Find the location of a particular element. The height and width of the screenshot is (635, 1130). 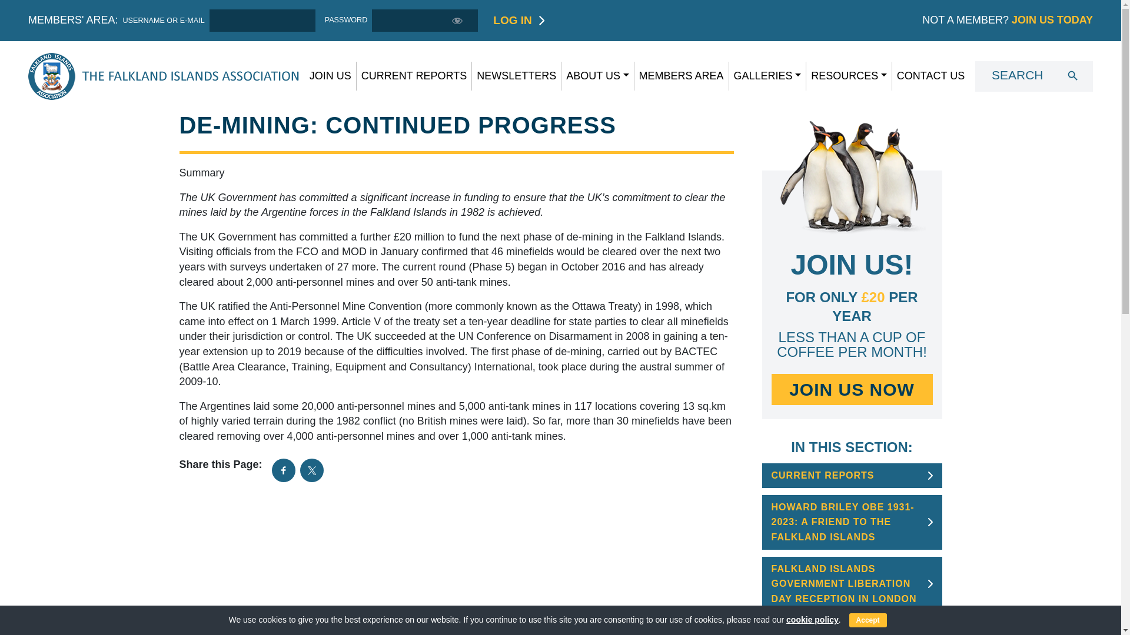

RESOURCES is located at coordinates (849, 76).